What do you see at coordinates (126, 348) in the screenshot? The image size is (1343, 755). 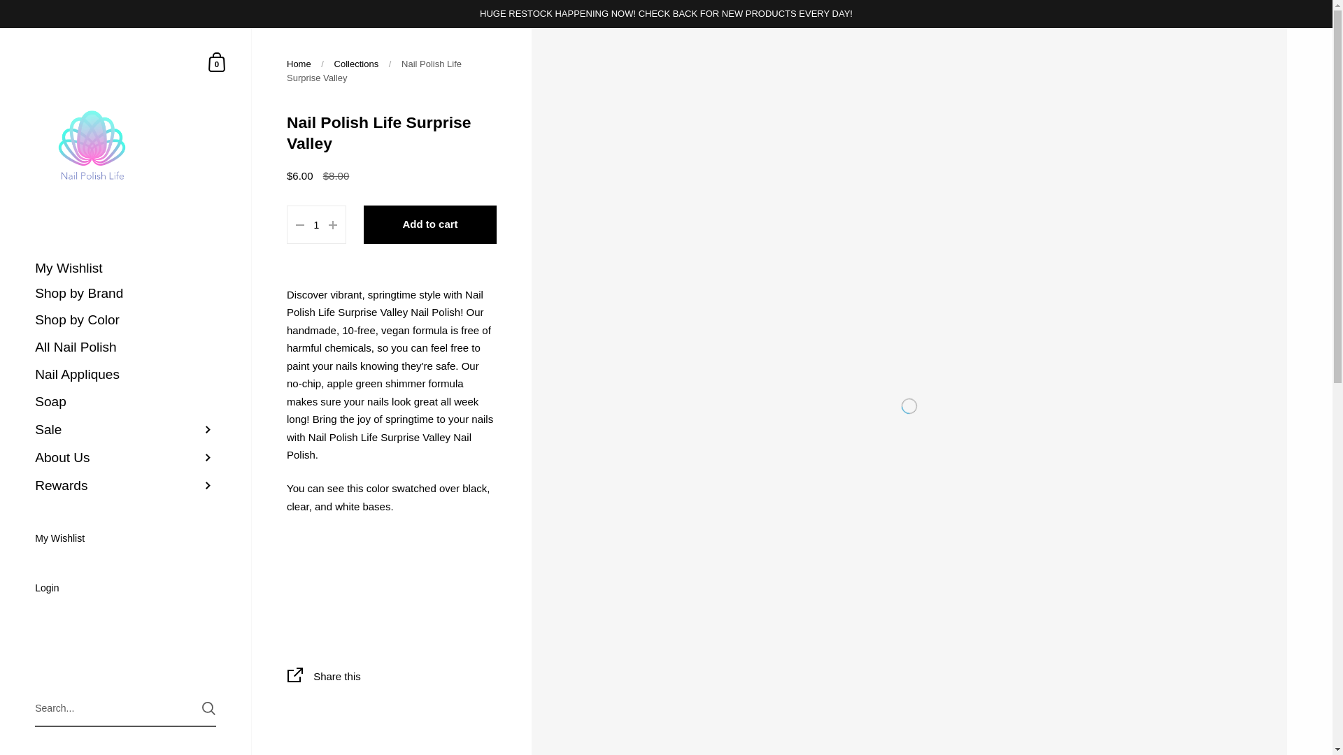 I see `All Nail Polish` at bounding box center [126, 348].